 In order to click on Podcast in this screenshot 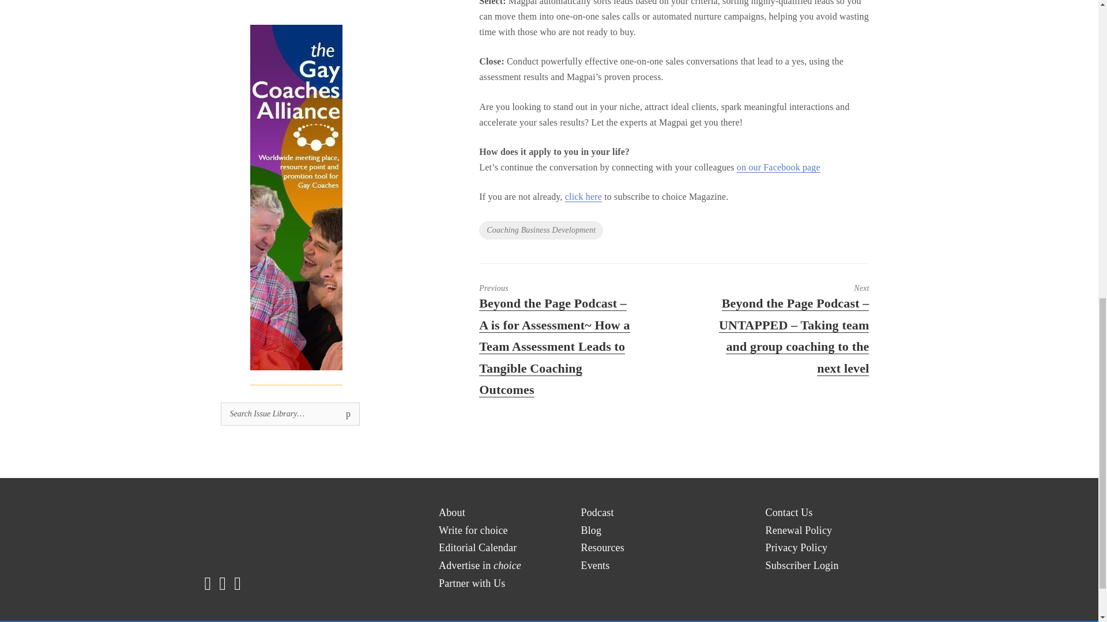, I will do `click(597, 513)`.